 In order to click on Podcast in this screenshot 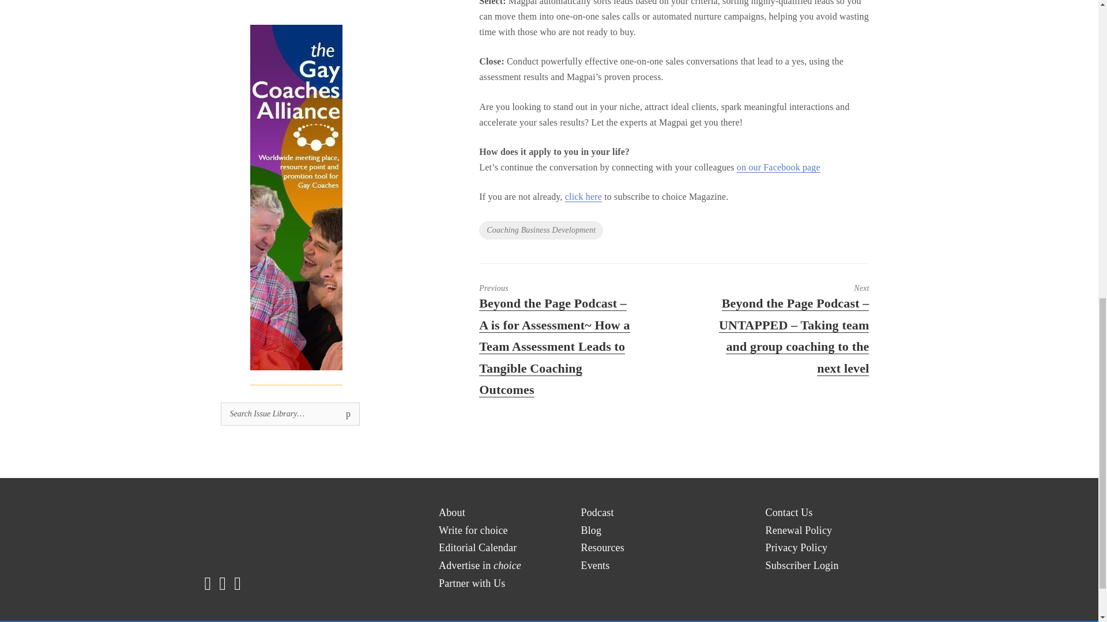, I will do `click(597, 513)`.